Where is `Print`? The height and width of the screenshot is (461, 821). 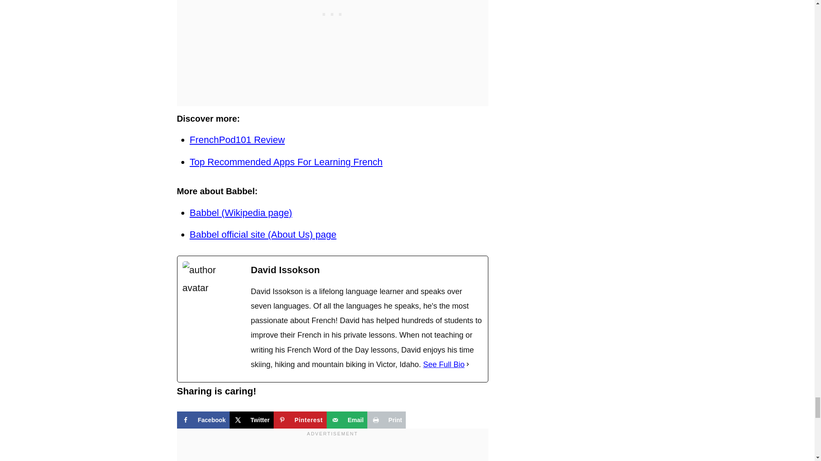
Print is located at coordinates (386, 420).